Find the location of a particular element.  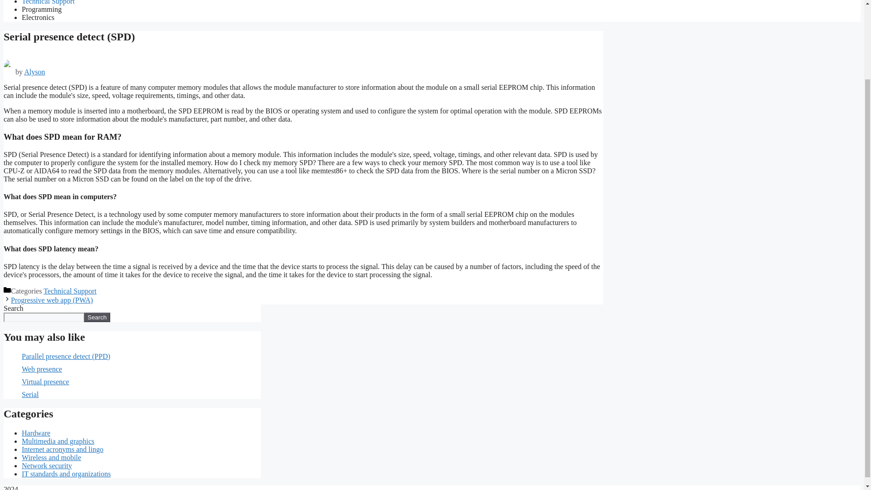

Serial is located at coordinates (30, 394).